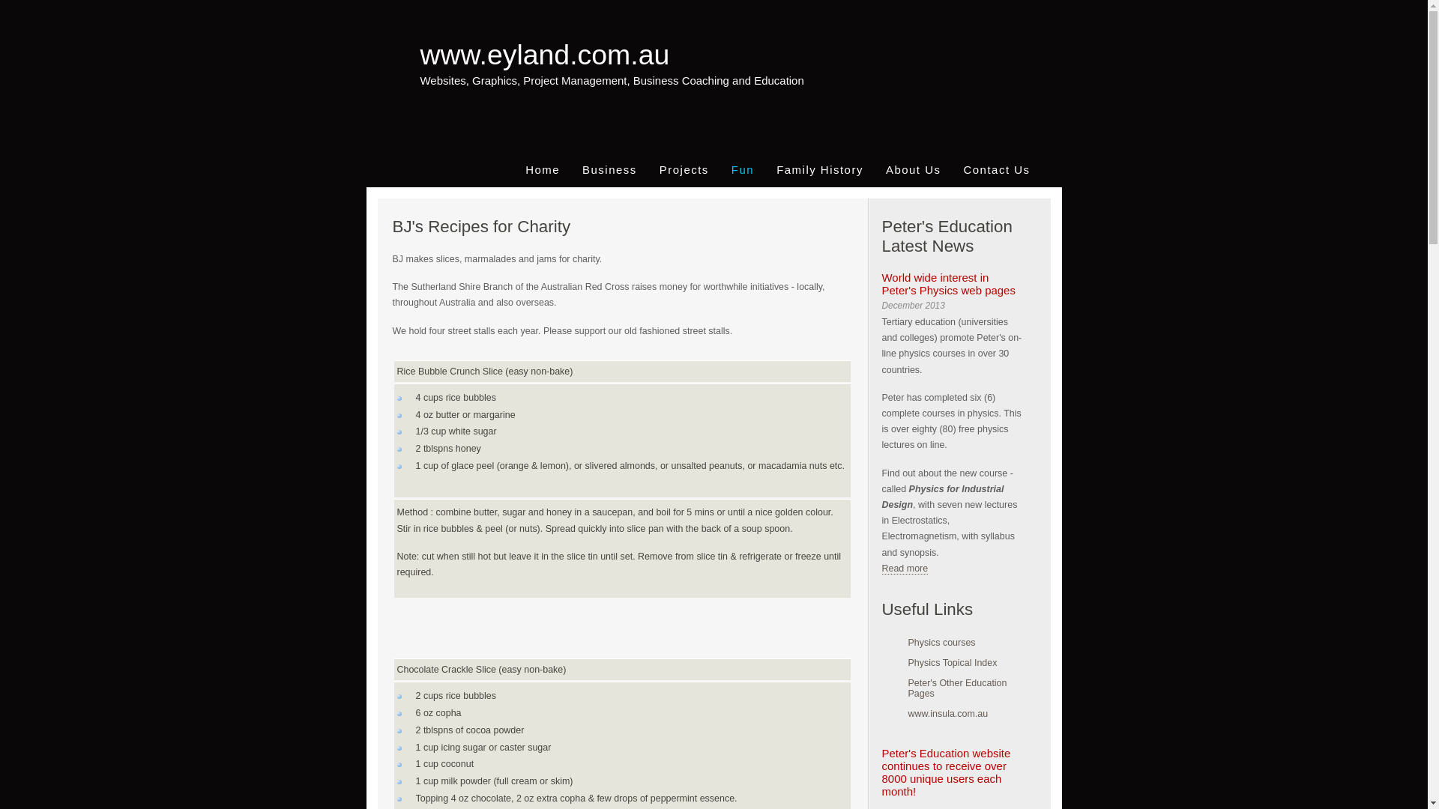 The width and height of the screenshot is (1439, 809). I want to click on Home, so click(543, 169).